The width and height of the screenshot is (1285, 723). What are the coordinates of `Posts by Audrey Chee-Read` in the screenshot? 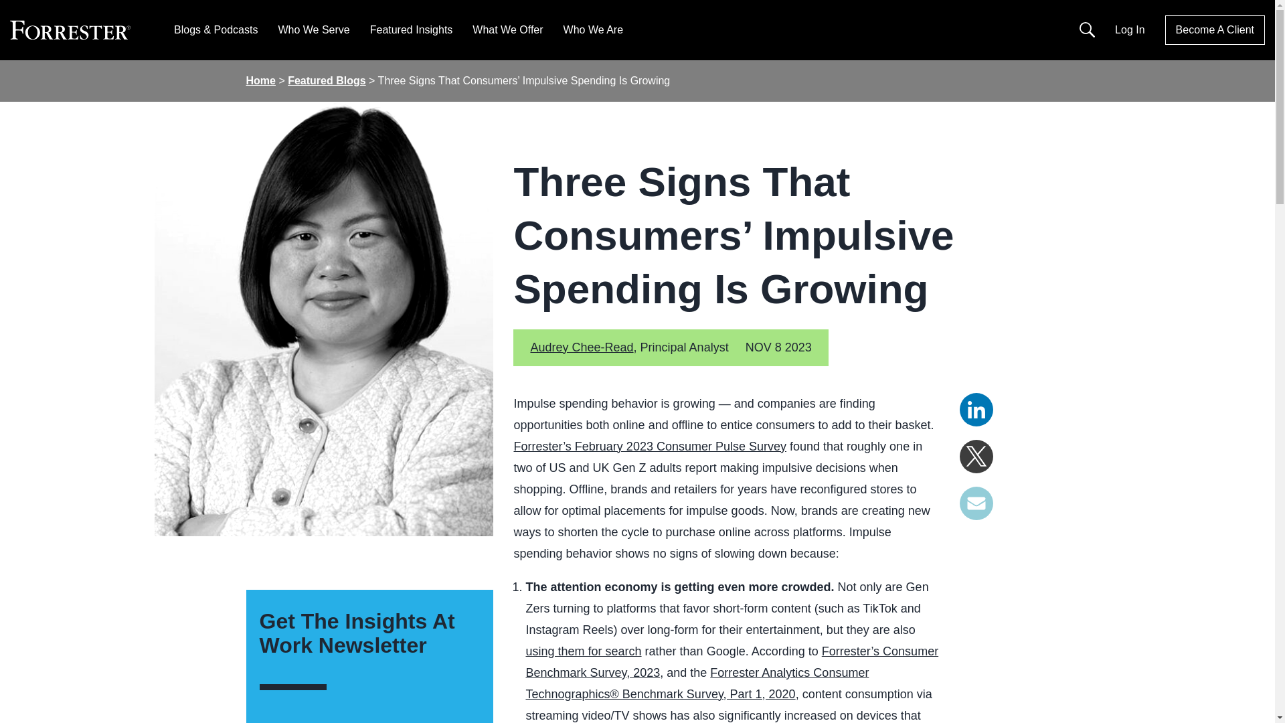 It's located at (581, 347).